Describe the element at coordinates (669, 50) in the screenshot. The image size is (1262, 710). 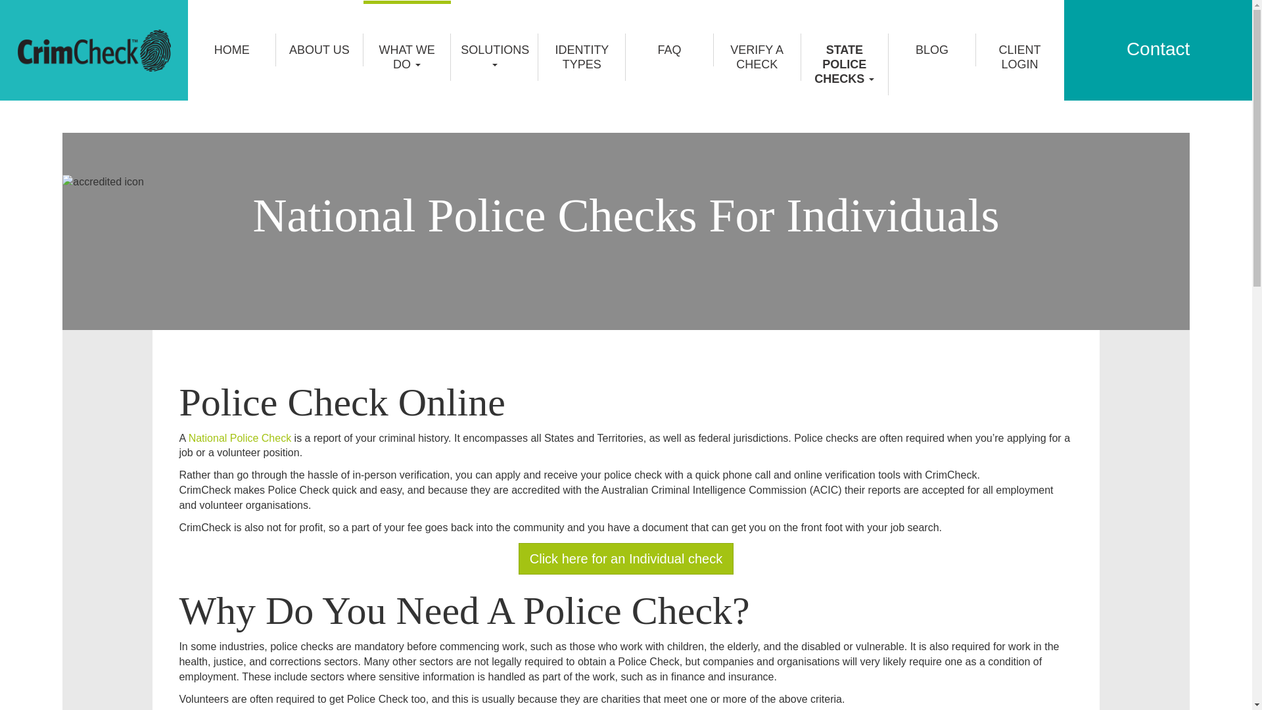
I see `FAQ` at that location.